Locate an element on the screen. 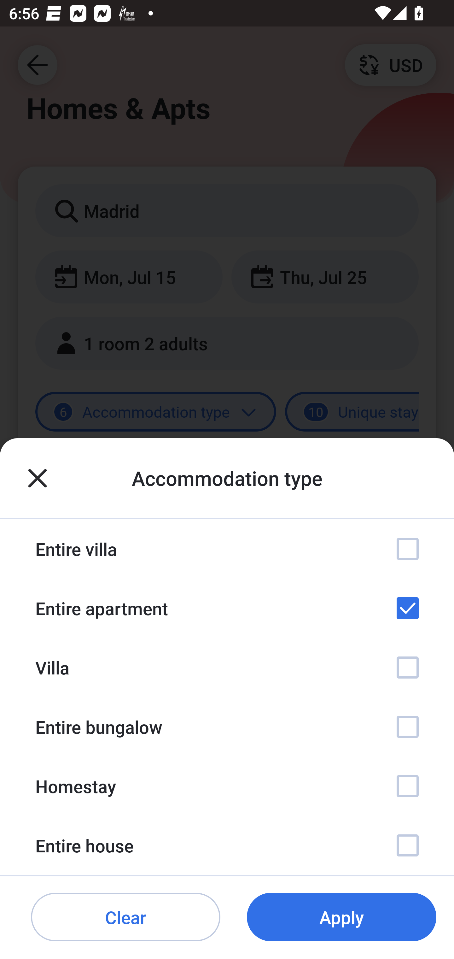 The image size is (454, 959). Clear is located at coordinates (125, 917).